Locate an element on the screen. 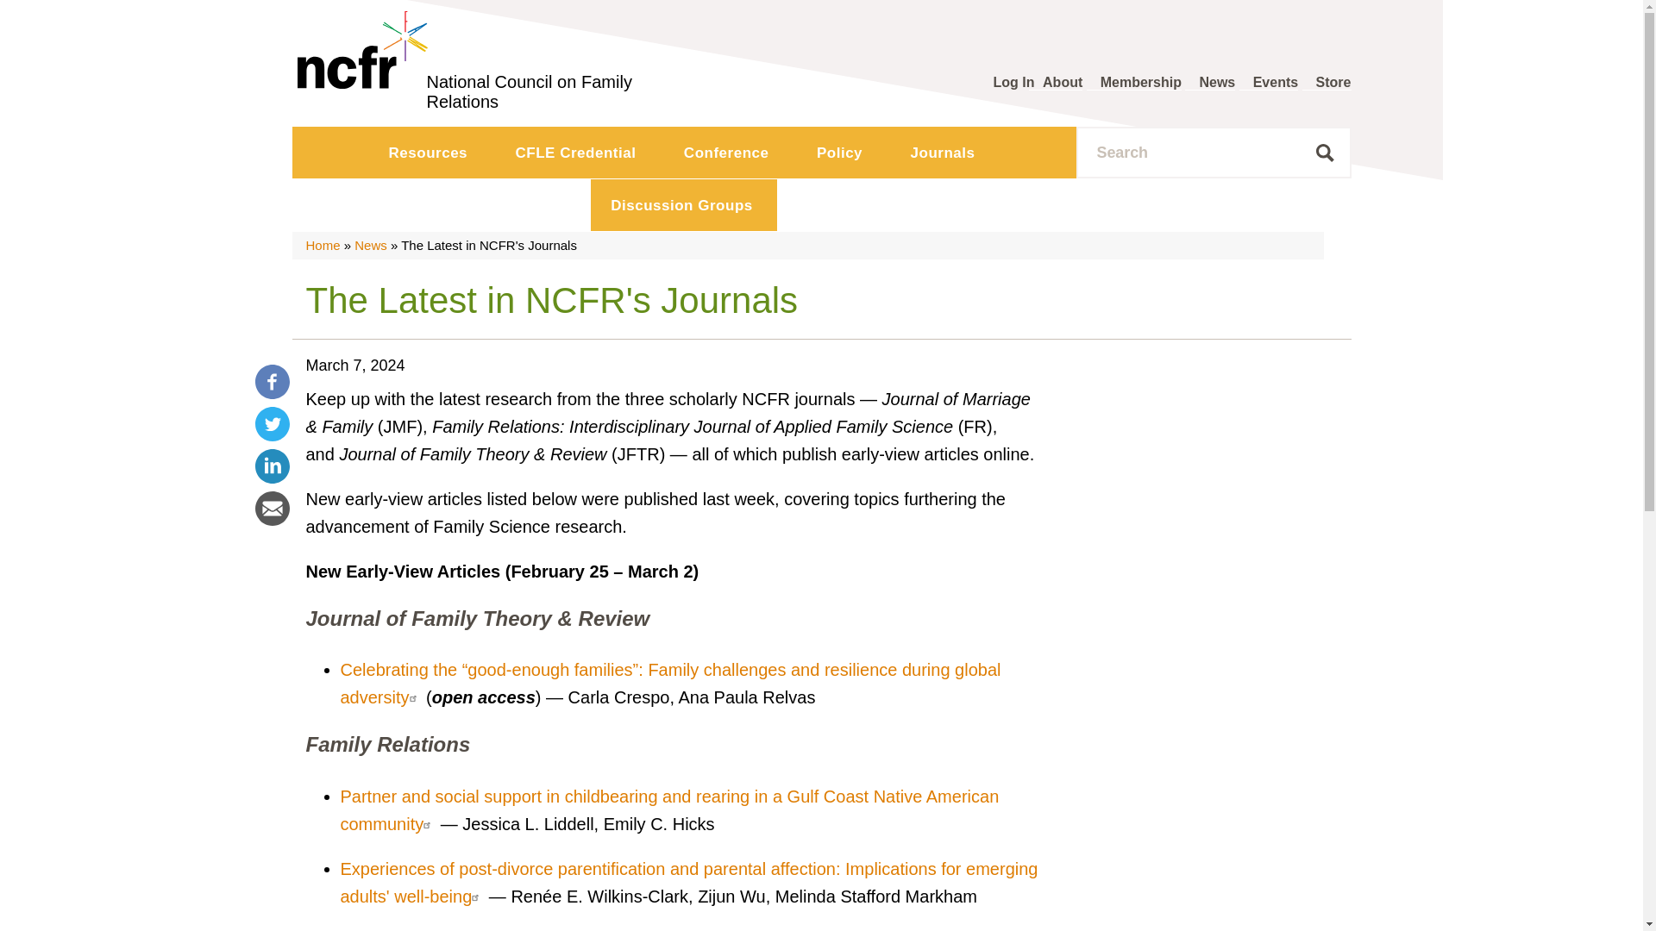  About is located at coordinates (1056, 83).